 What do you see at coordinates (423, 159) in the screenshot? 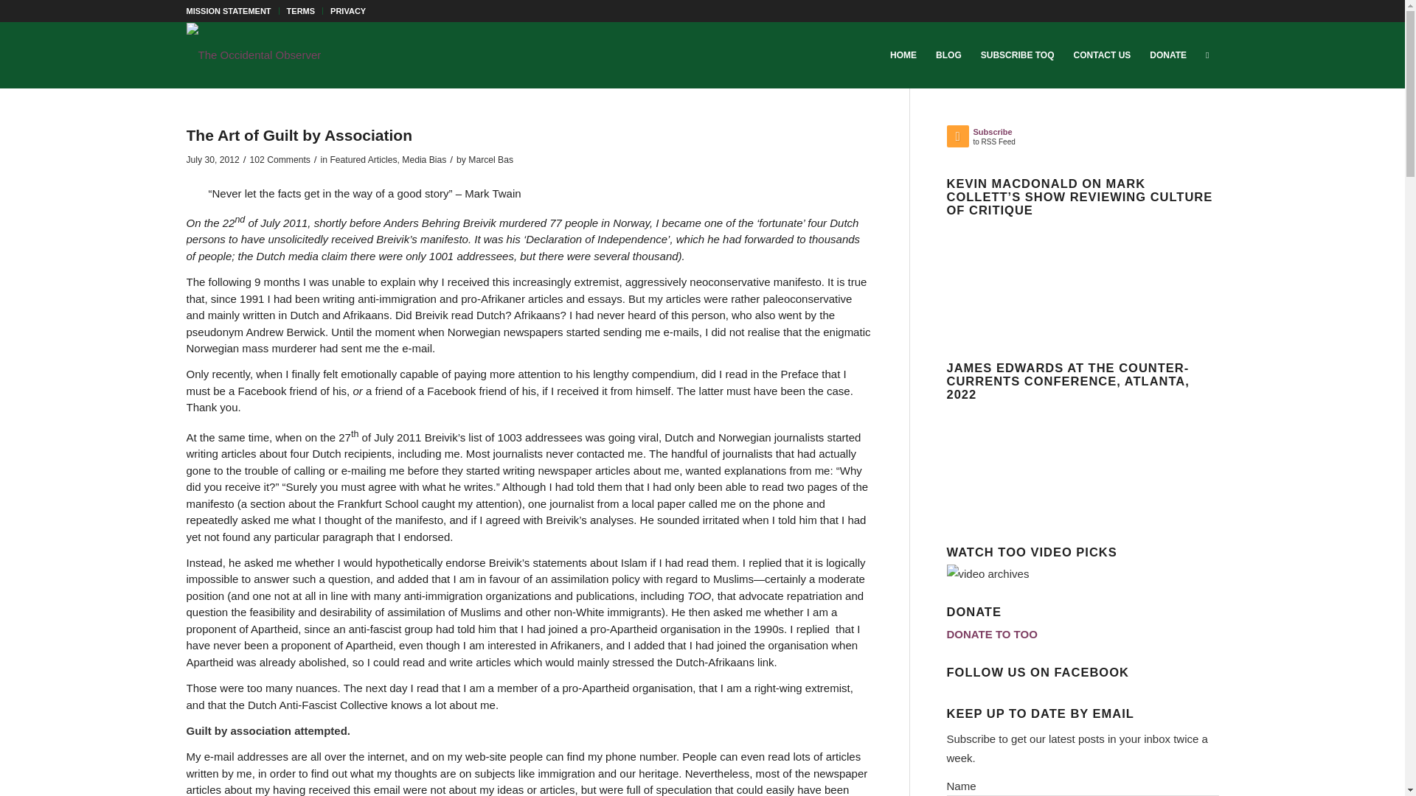
I see `Media Bias` at bounding box center [423, 159].